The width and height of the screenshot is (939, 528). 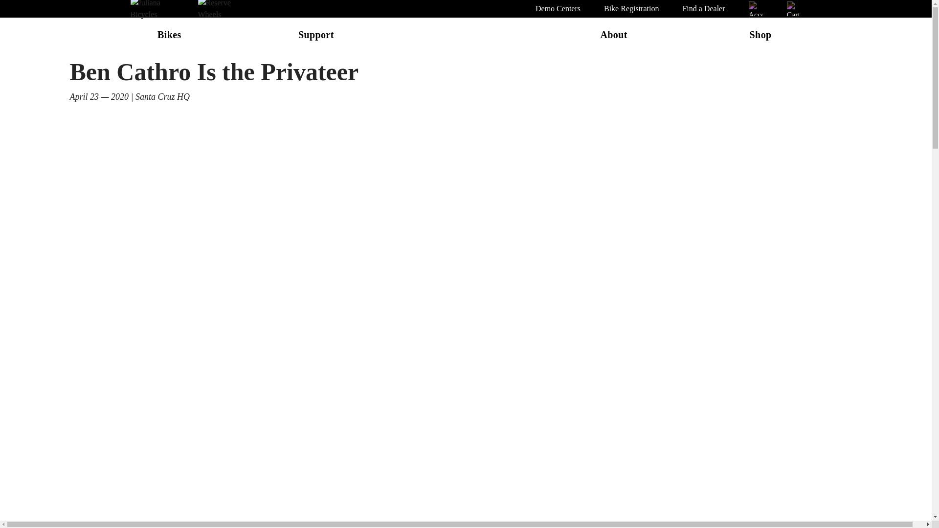 What do you see at coordinates (169, 37) in the screenshot?
I see `Bikes` at bounding box center [169, 37].